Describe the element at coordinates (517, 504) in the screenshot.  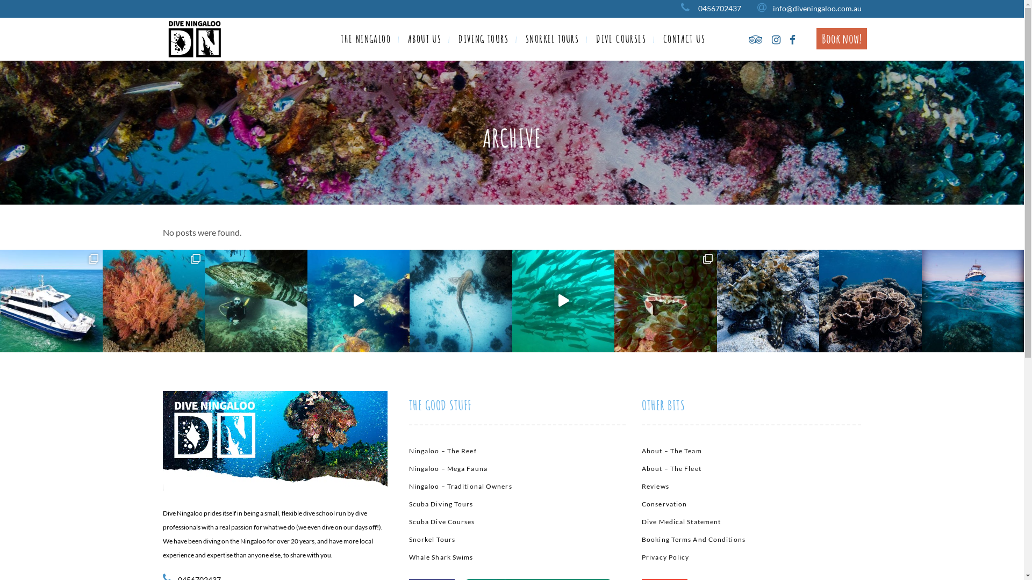
I see `Scuba Diving Tours` at that location.